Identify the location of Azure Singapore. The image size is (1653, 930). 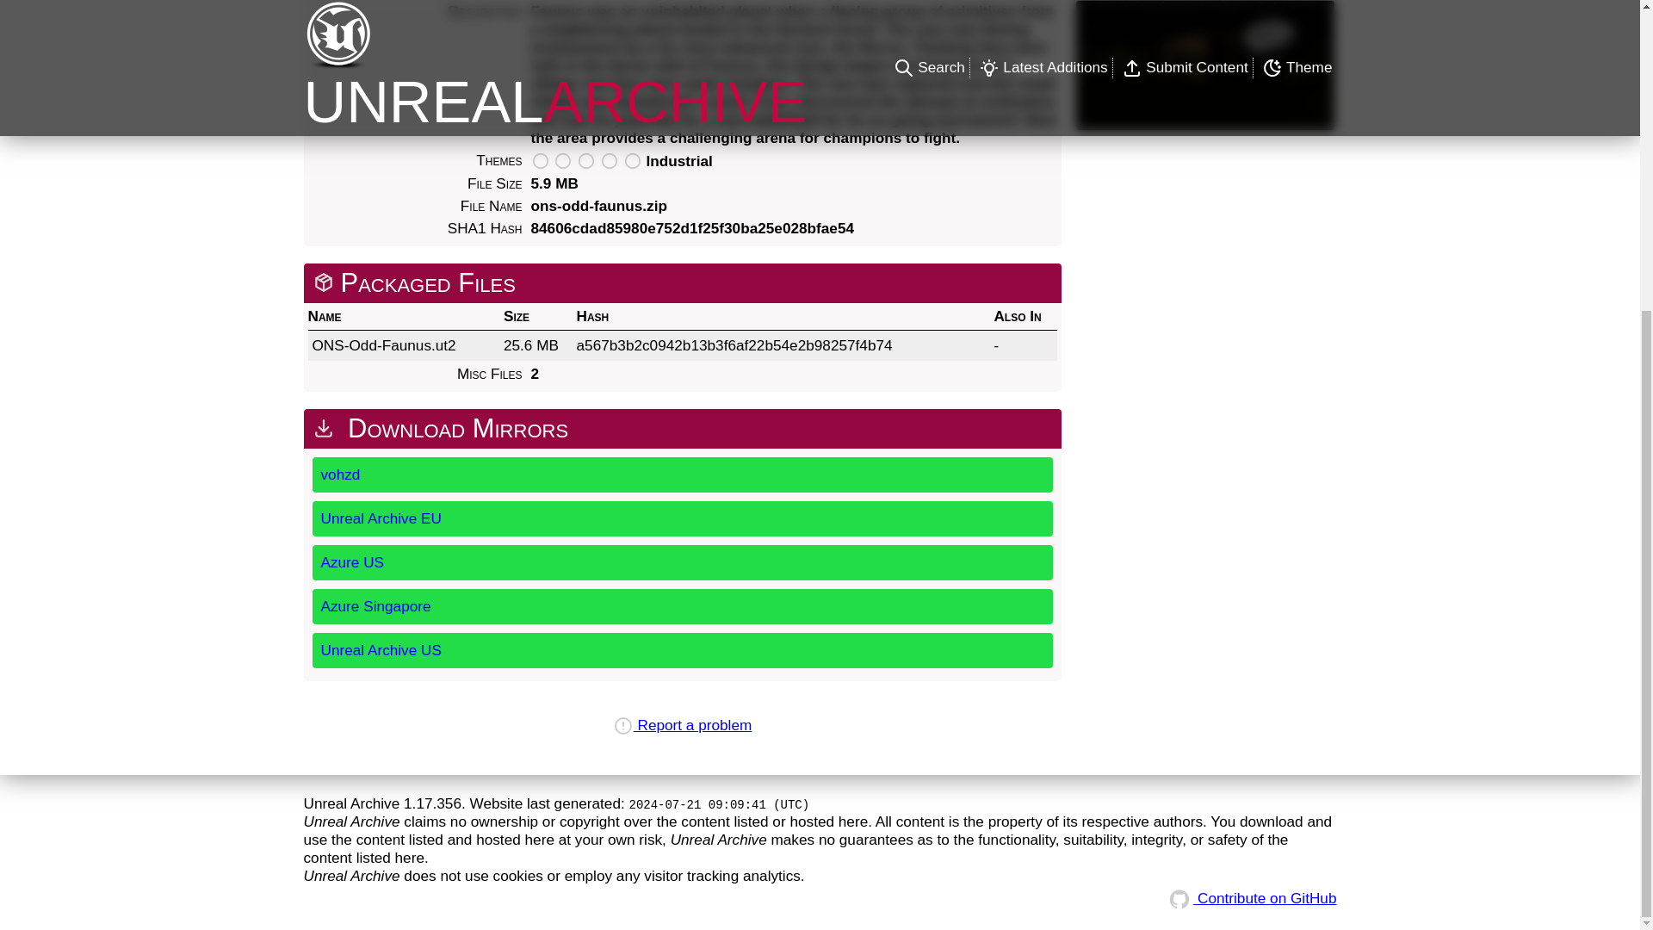
(682, 606).